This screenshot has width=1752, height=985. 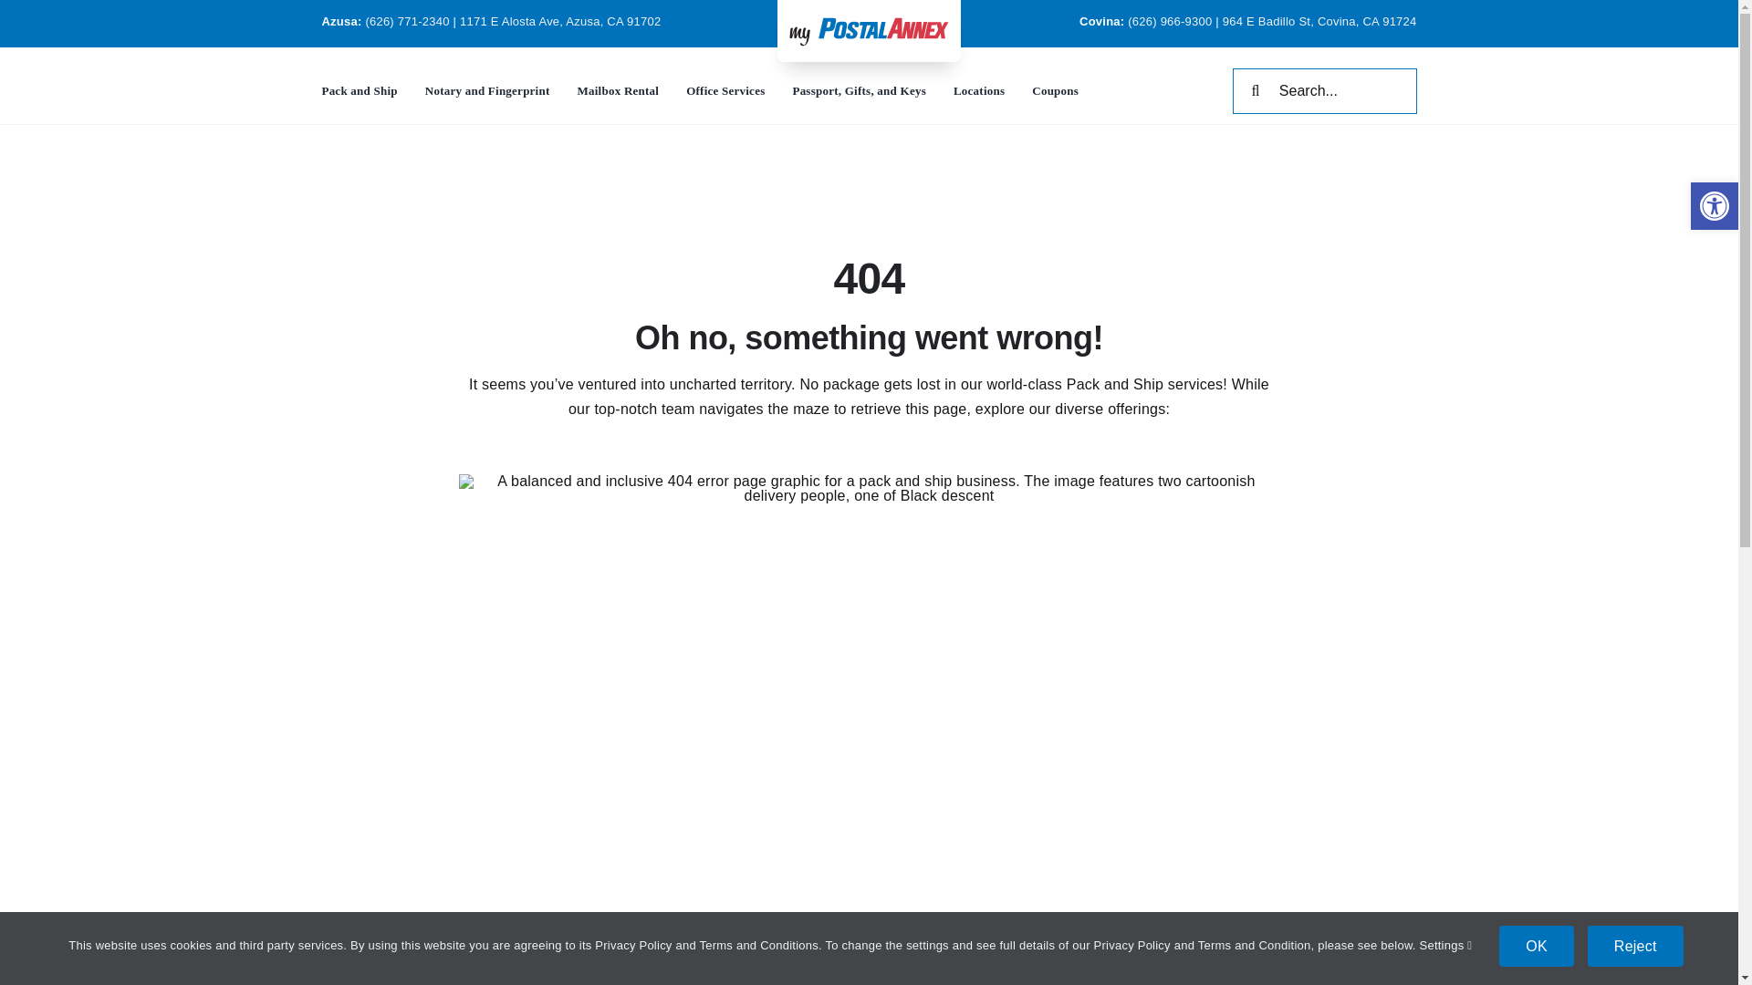 I want to click on Accessibility Tools, so click(x=1714, y=205).